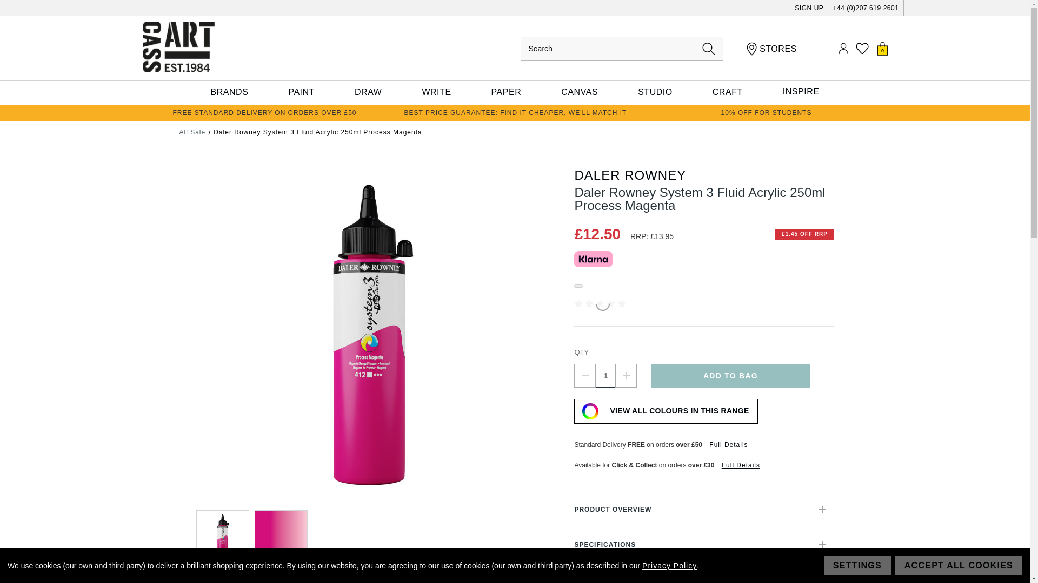 The width and height of the screenshot is (1038, 583). I want to click on BRANDS, so click(229, 93).